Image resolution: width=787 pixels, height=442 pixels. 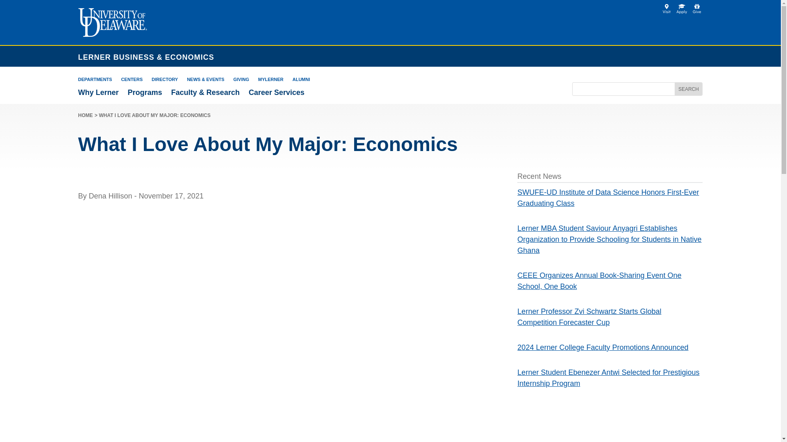 What do you see at coordinates (95, 79) in the screenshot?
I see `DEPARTMENTS` at bounding box center [95, 79].